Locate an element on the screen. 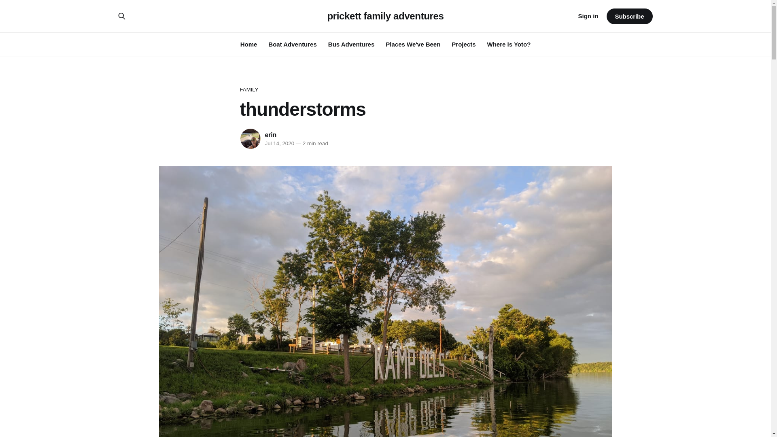  Places We've Been is located at coordinates (413, 44).